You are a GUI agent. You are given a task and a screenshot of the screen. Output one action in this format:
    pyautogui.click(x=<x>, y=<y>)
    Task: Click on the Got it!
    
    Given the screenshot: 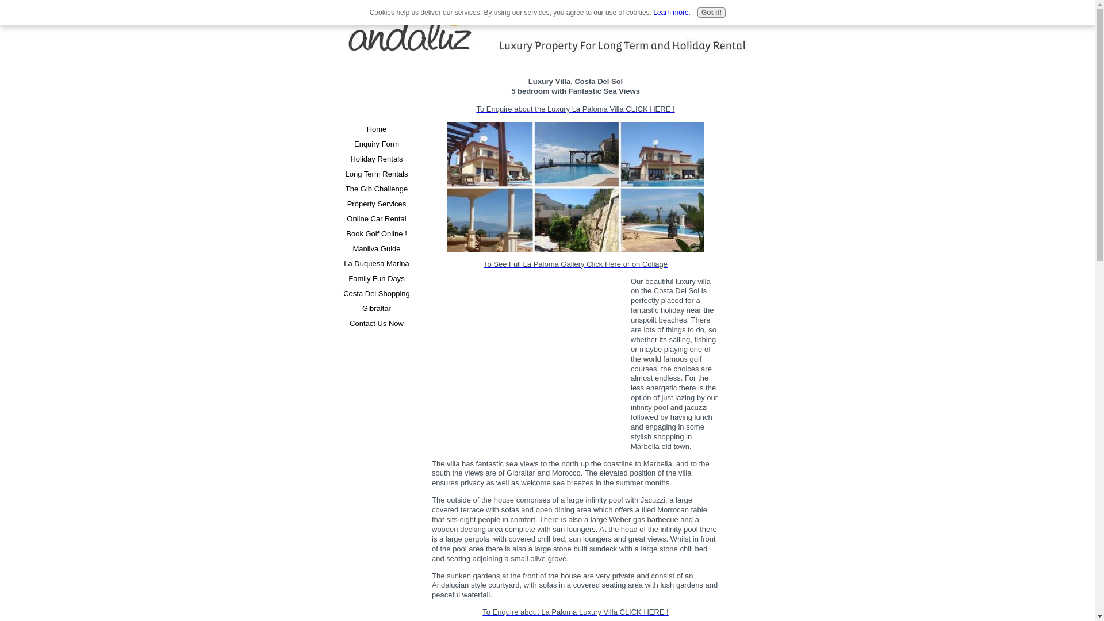 What is the action you would take?
    pyautogui.click(x=711, y=13)
    